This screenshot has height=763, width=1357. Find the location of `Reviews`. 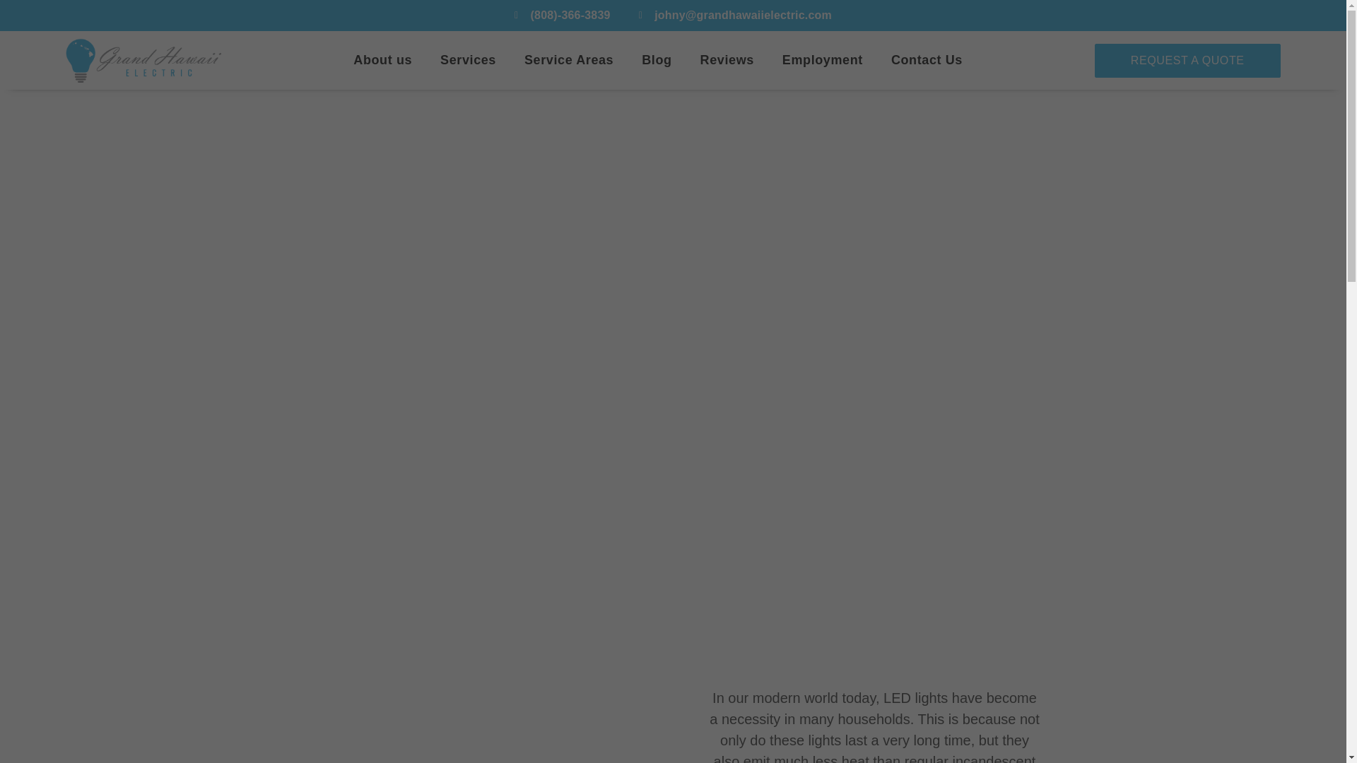

Reviews is located at coordinates (727, 60).